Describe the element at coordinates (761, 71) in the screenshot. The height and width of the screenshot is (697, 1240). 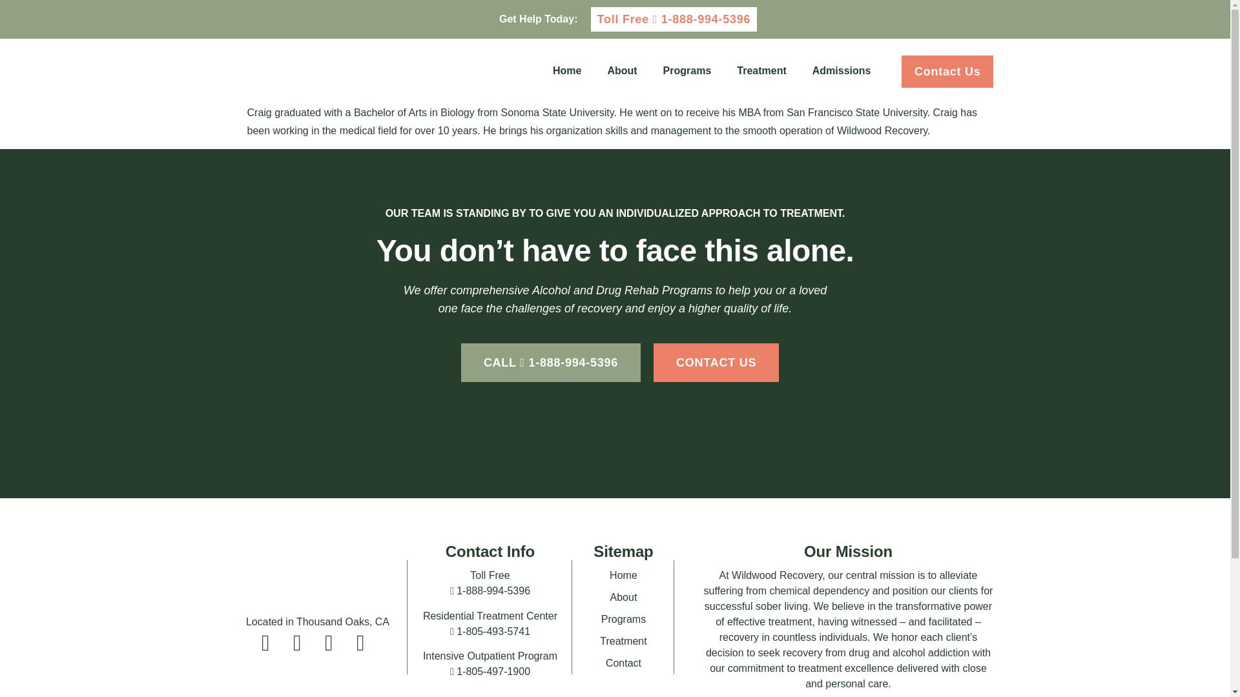
I see `Treatment` at that location.